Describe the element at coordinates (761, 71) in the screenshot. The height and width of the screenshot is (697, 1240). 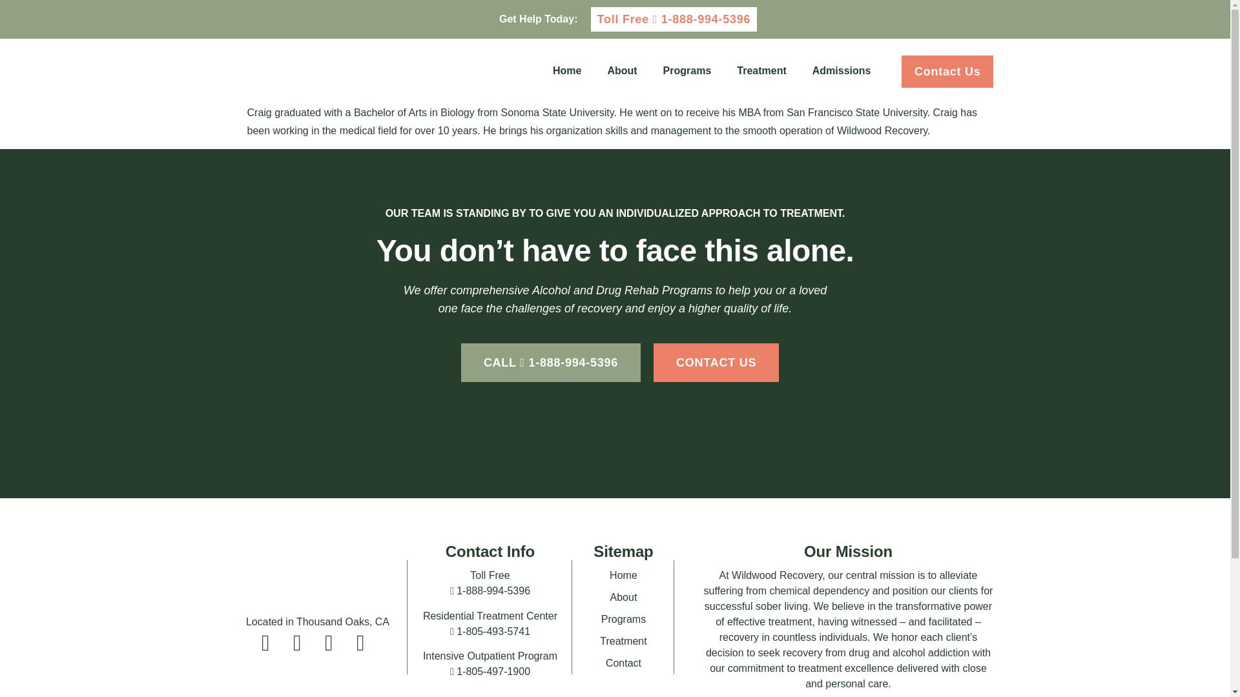
I see `Treatment` at that location.